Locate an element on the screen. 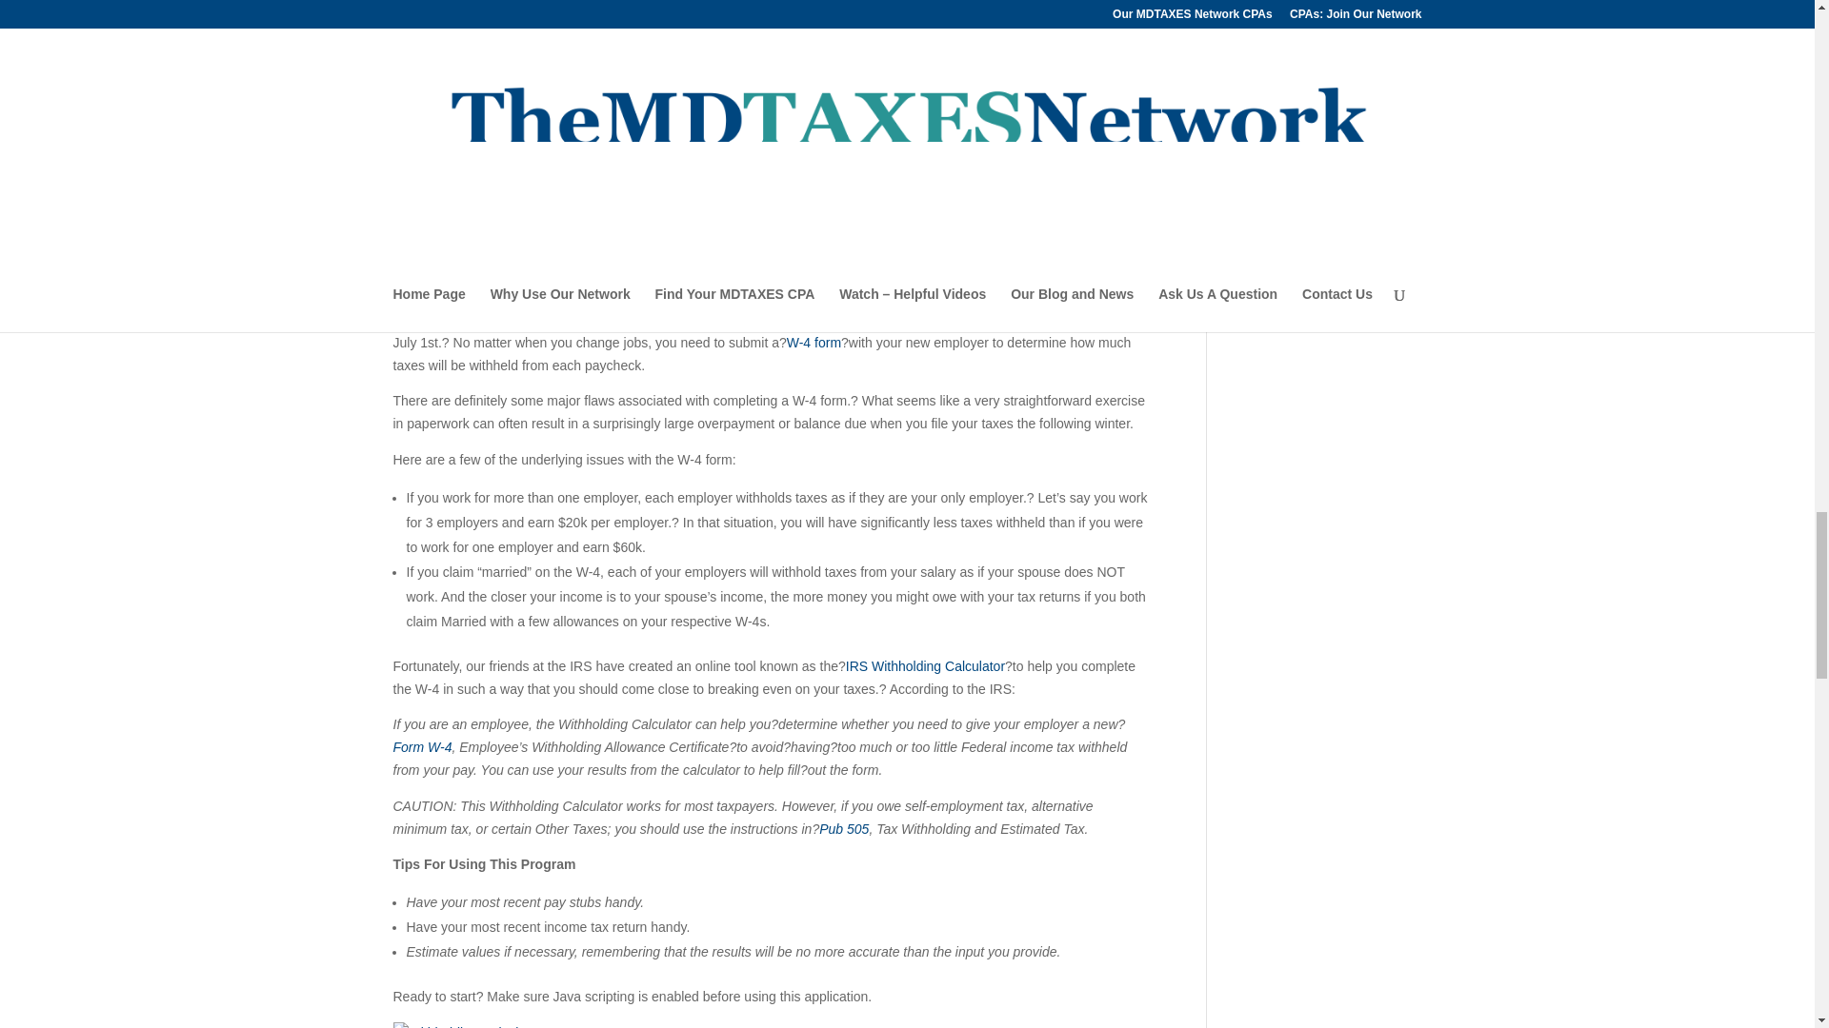 This screenshot has height=1028, width=1829. Uncategorized is located at coordinates (690, 276).